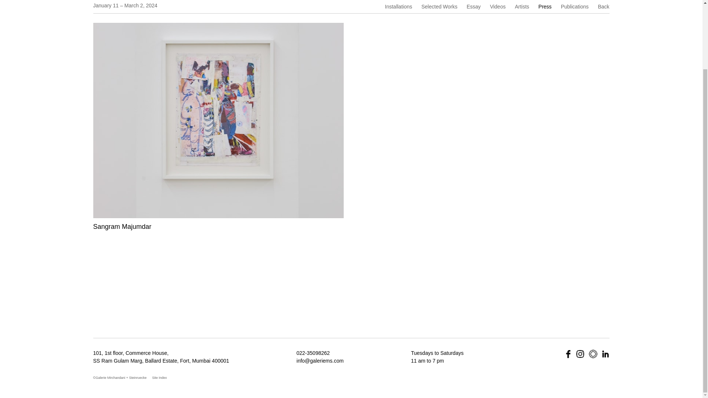  What do you see at coordinates (159, 377) in the screenshot?
I see `Site Index` at bounding box center [159, 377].